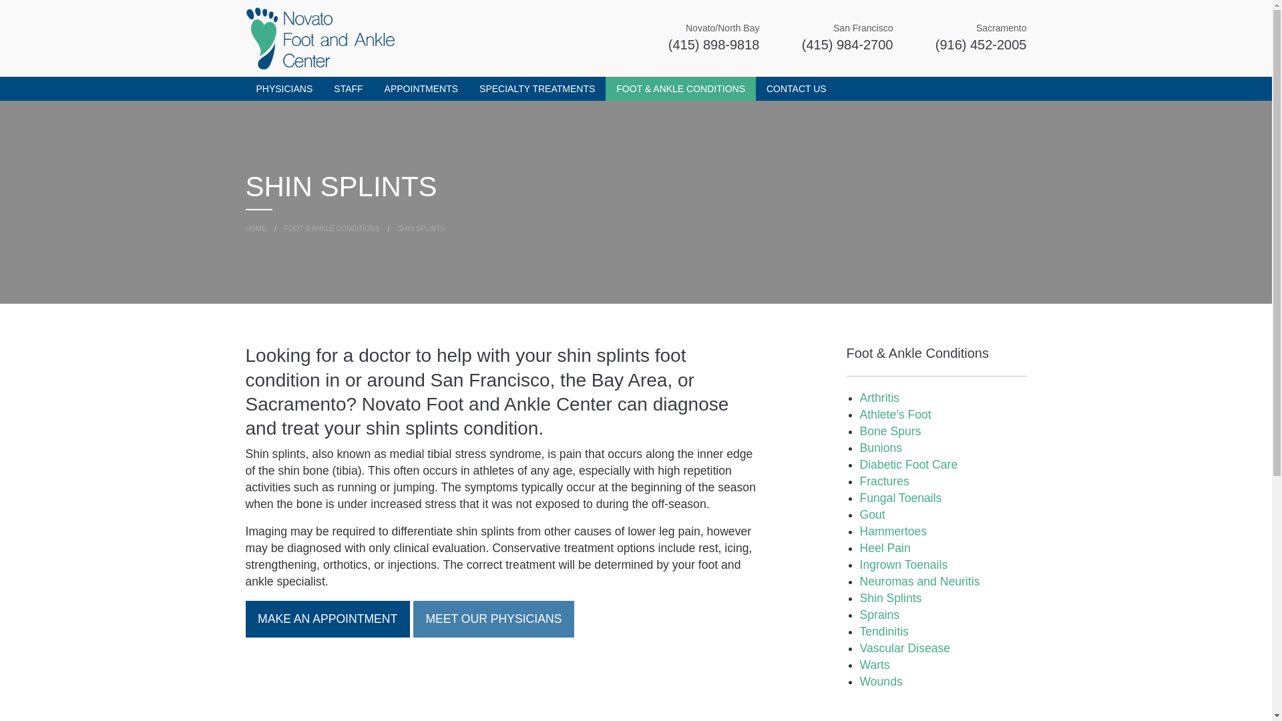  I want to click on CONTACT US, so click(796, 88).